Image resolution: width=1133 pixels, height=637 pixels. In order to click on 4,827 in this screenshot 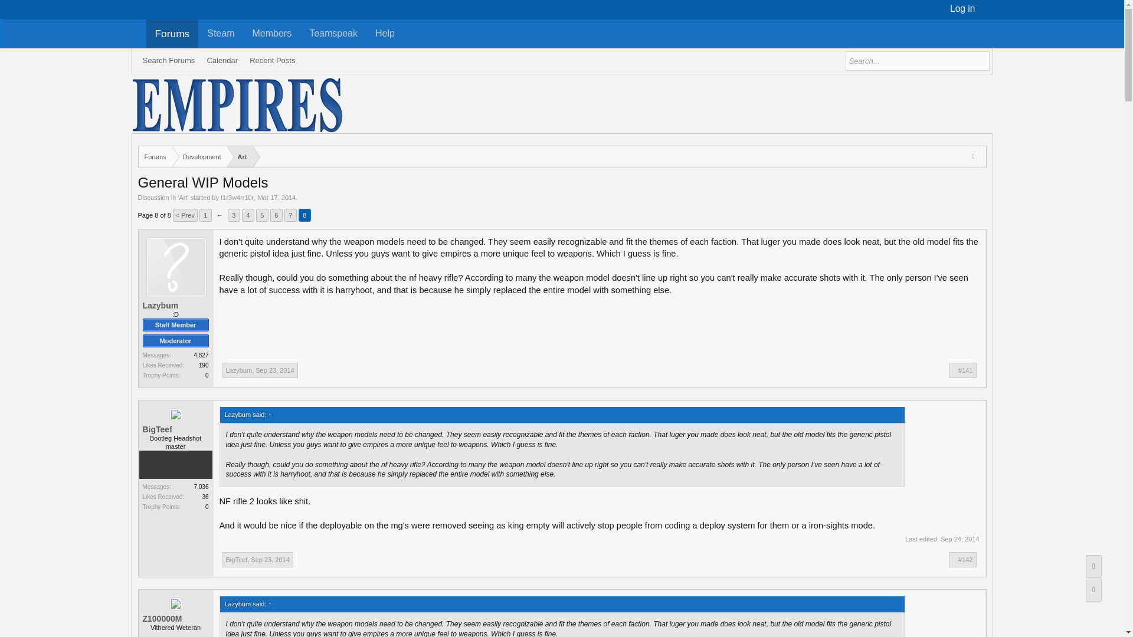, I will do `click(262, 215)`.